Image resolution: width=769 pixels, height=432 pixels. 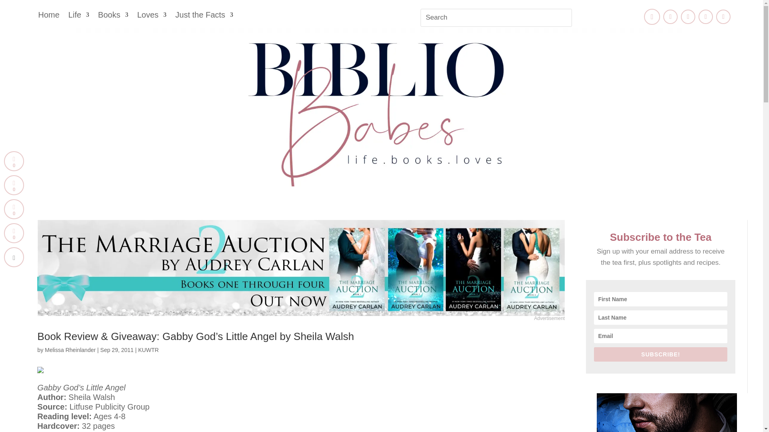 What do you see at coordinates (652, 16) in the screenshot?
I see `Follow on Facebook` at bounding box center [652, 16].